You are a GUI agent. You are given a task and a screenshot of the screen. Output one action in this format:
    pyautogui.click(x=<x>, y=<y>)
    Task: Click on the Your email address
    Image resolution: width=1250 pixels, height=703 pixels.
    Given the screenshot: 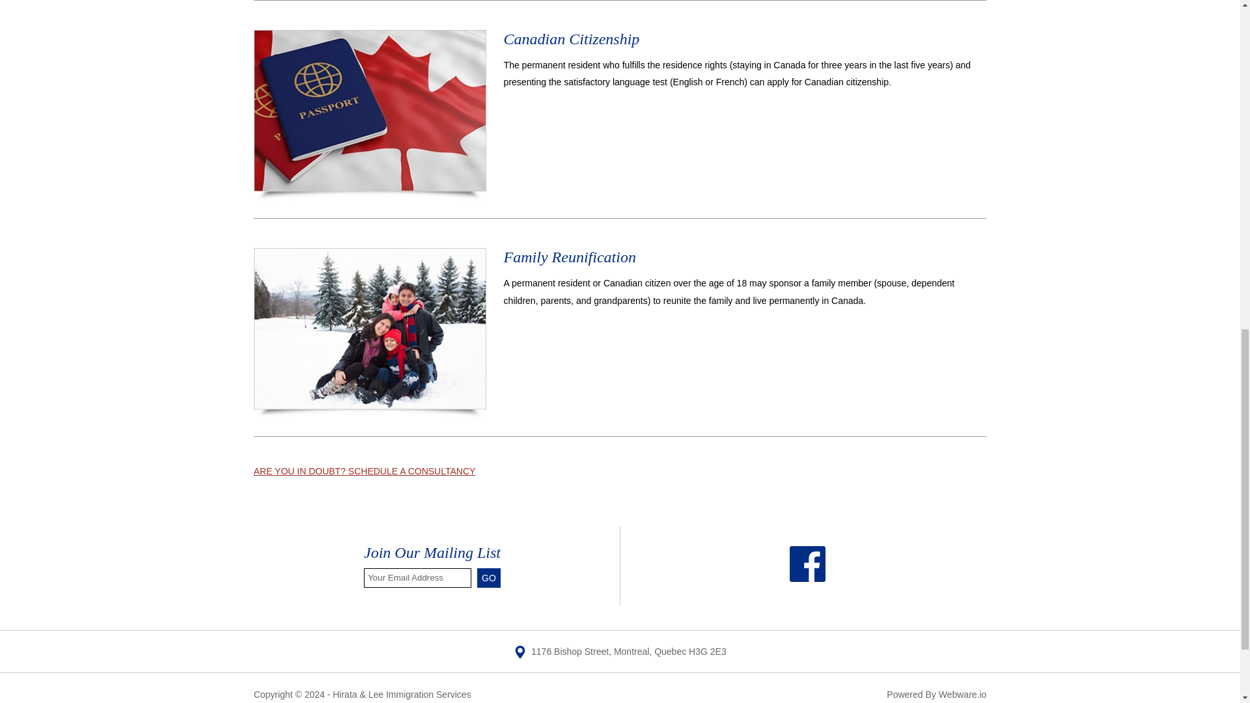 What is the action you would take?
    pyautogui.click(x=417, y=577)
    